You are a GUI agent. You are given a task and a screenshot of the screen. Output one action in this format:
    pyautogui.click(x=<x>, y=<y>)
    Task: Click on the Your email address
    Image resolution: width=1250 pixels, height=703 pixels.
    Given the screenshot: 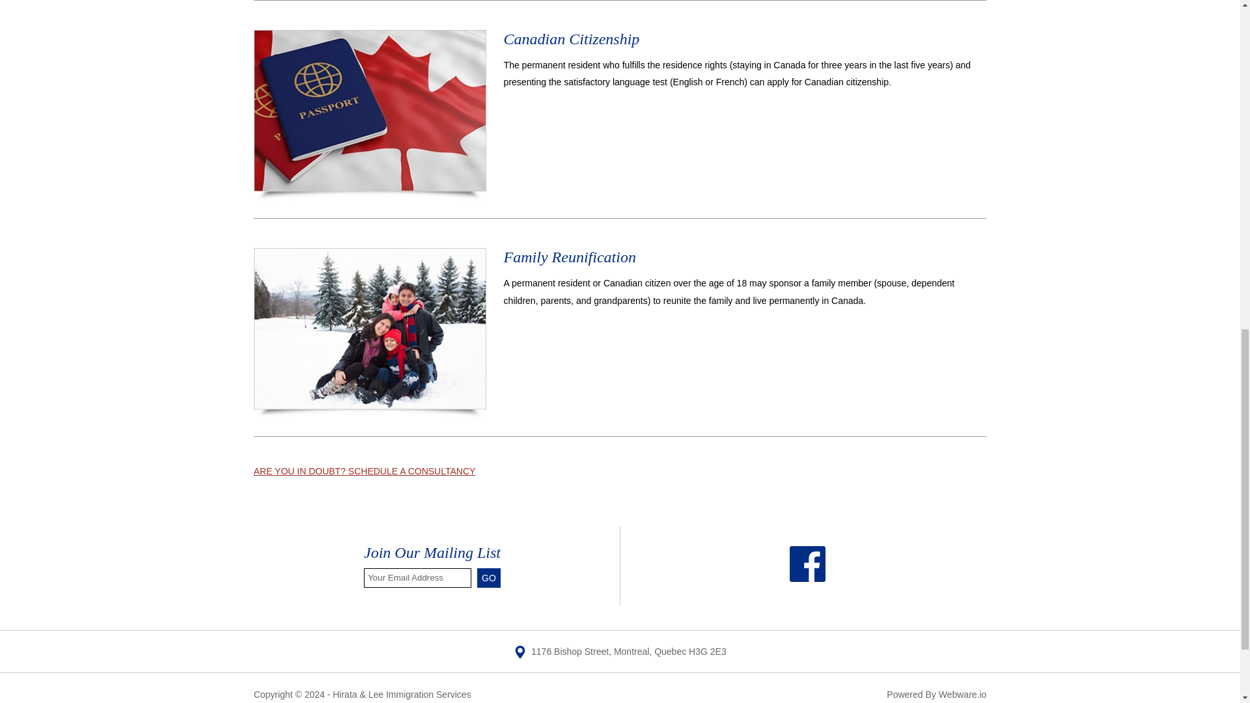 What is the action you would take?
    pyautogui.click(x=417, y=577)
    